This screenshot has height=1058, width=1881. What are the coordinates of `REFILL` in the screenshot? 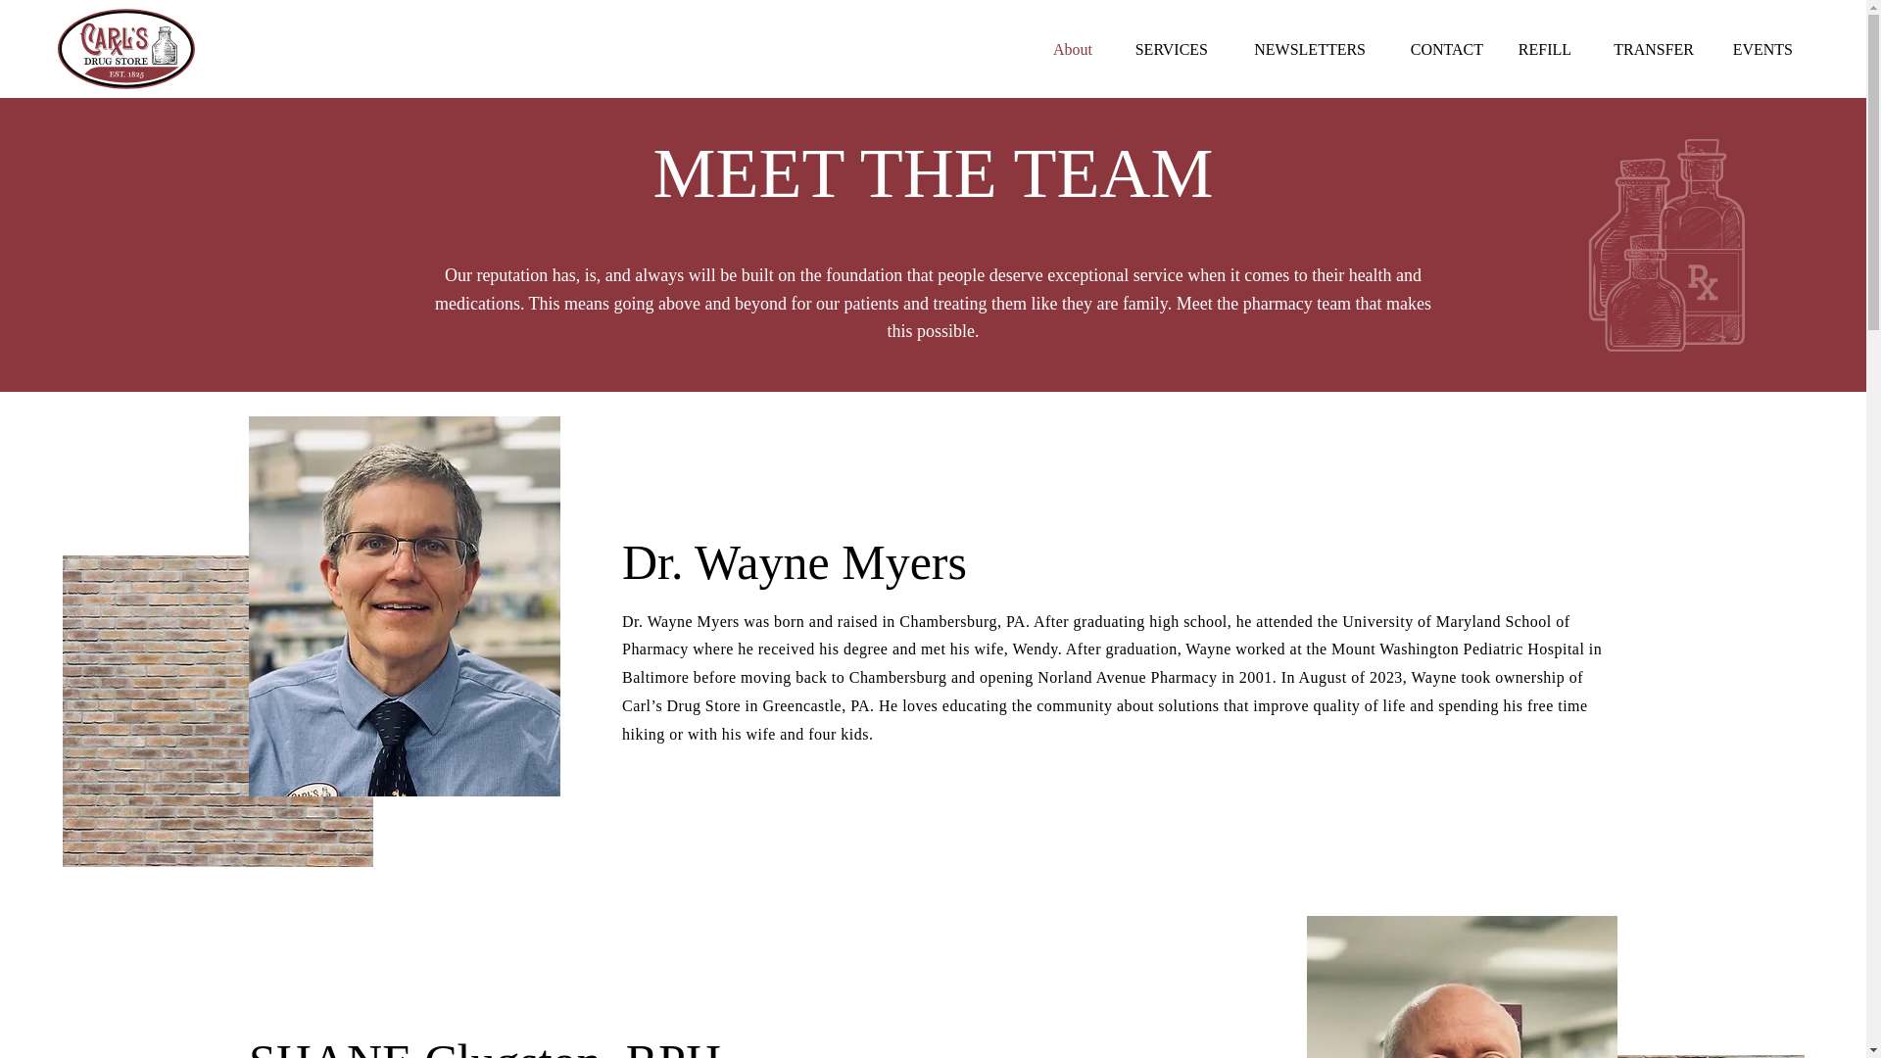 It's located at (1541, 49).